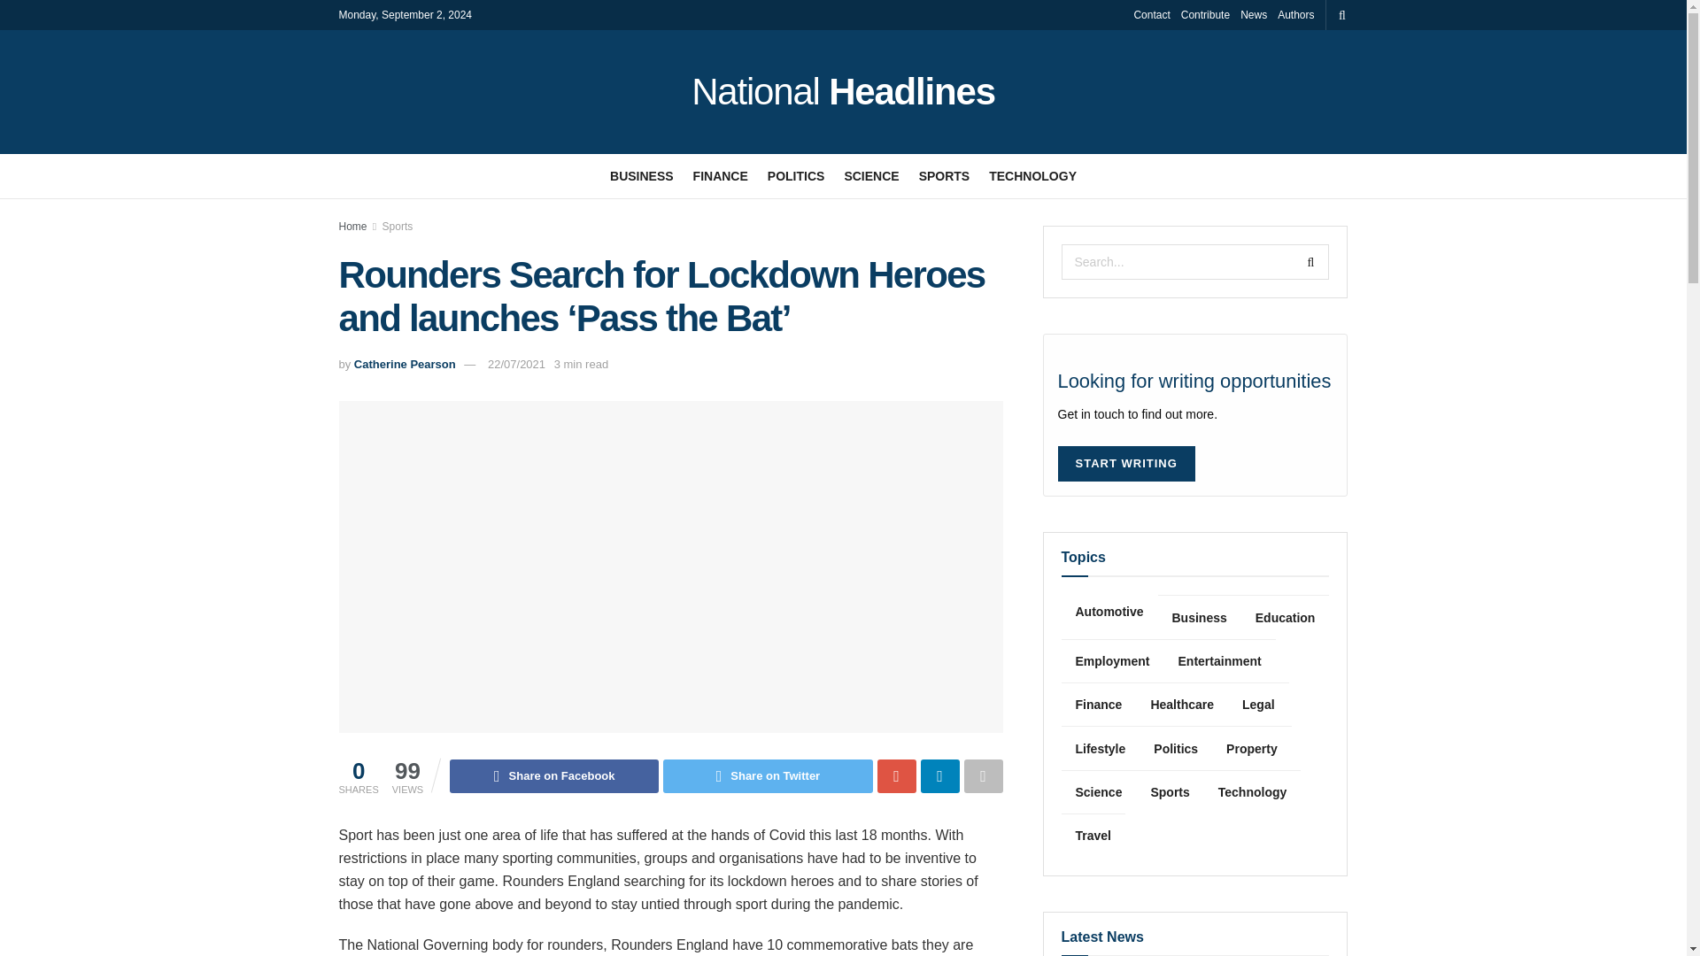  I want to click on Sports, so click(398, 227).